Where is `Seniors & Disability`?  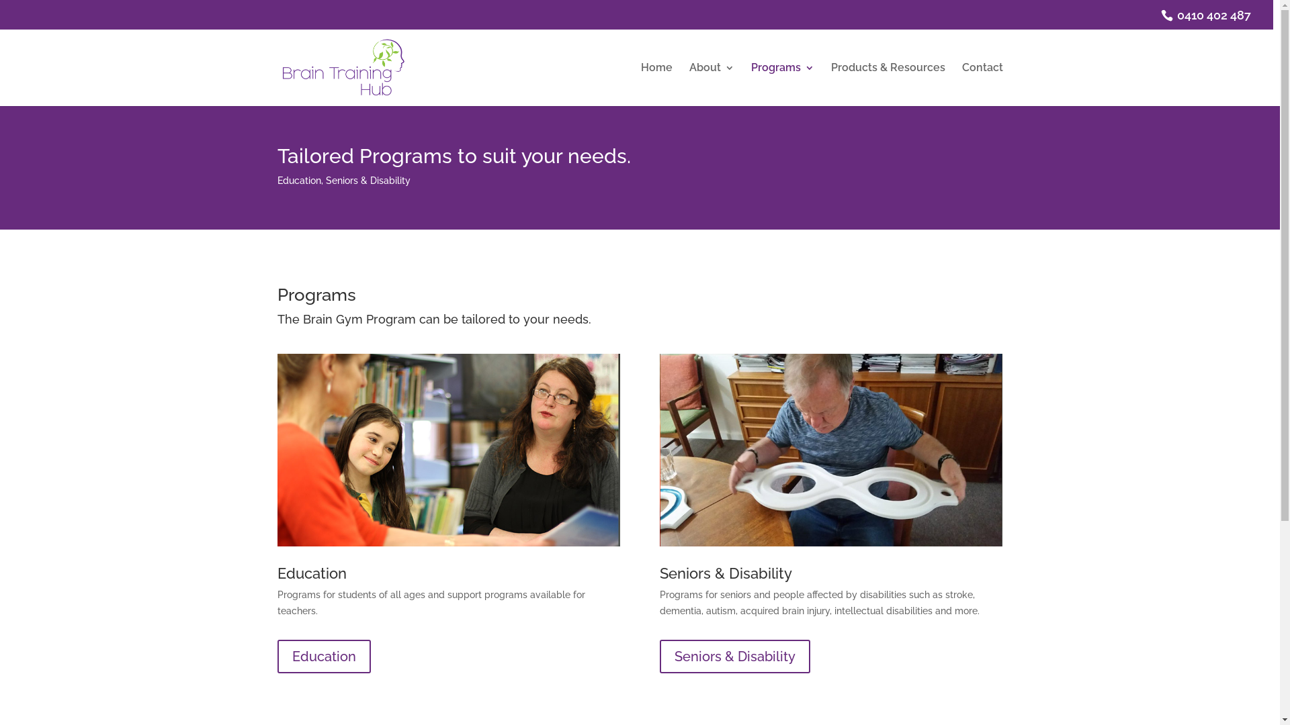 Seniors & Disability is located at coordinates (735, 657).